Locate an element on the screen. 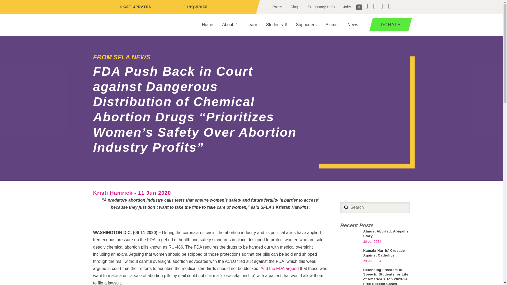 The height and width of the screenshot is (285, 507). News is located at coordinates (353, 25).